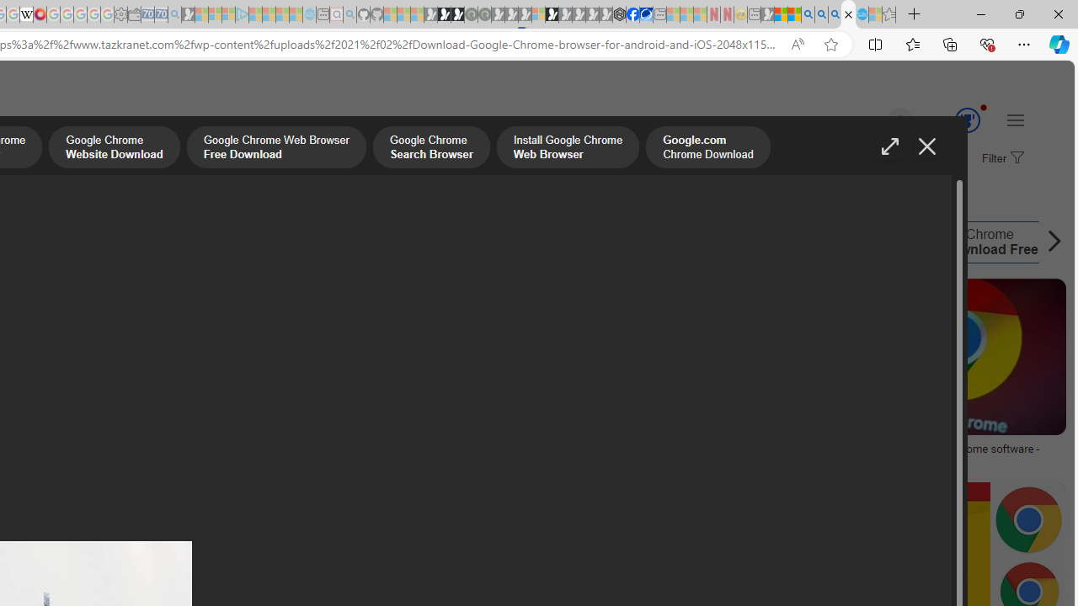  Describe the element at coordinates (646, 15) in the screenshot. I see `AirNow.gov` at that location.